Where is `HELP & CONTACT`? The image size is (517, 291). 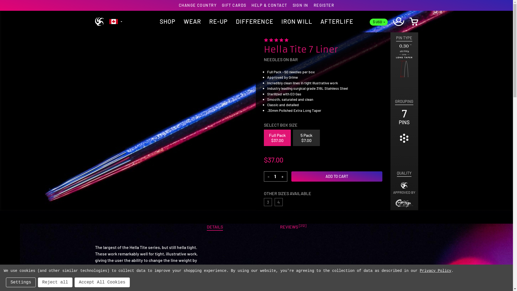 HELP & CONTACT is located at coordinates (269, 5).